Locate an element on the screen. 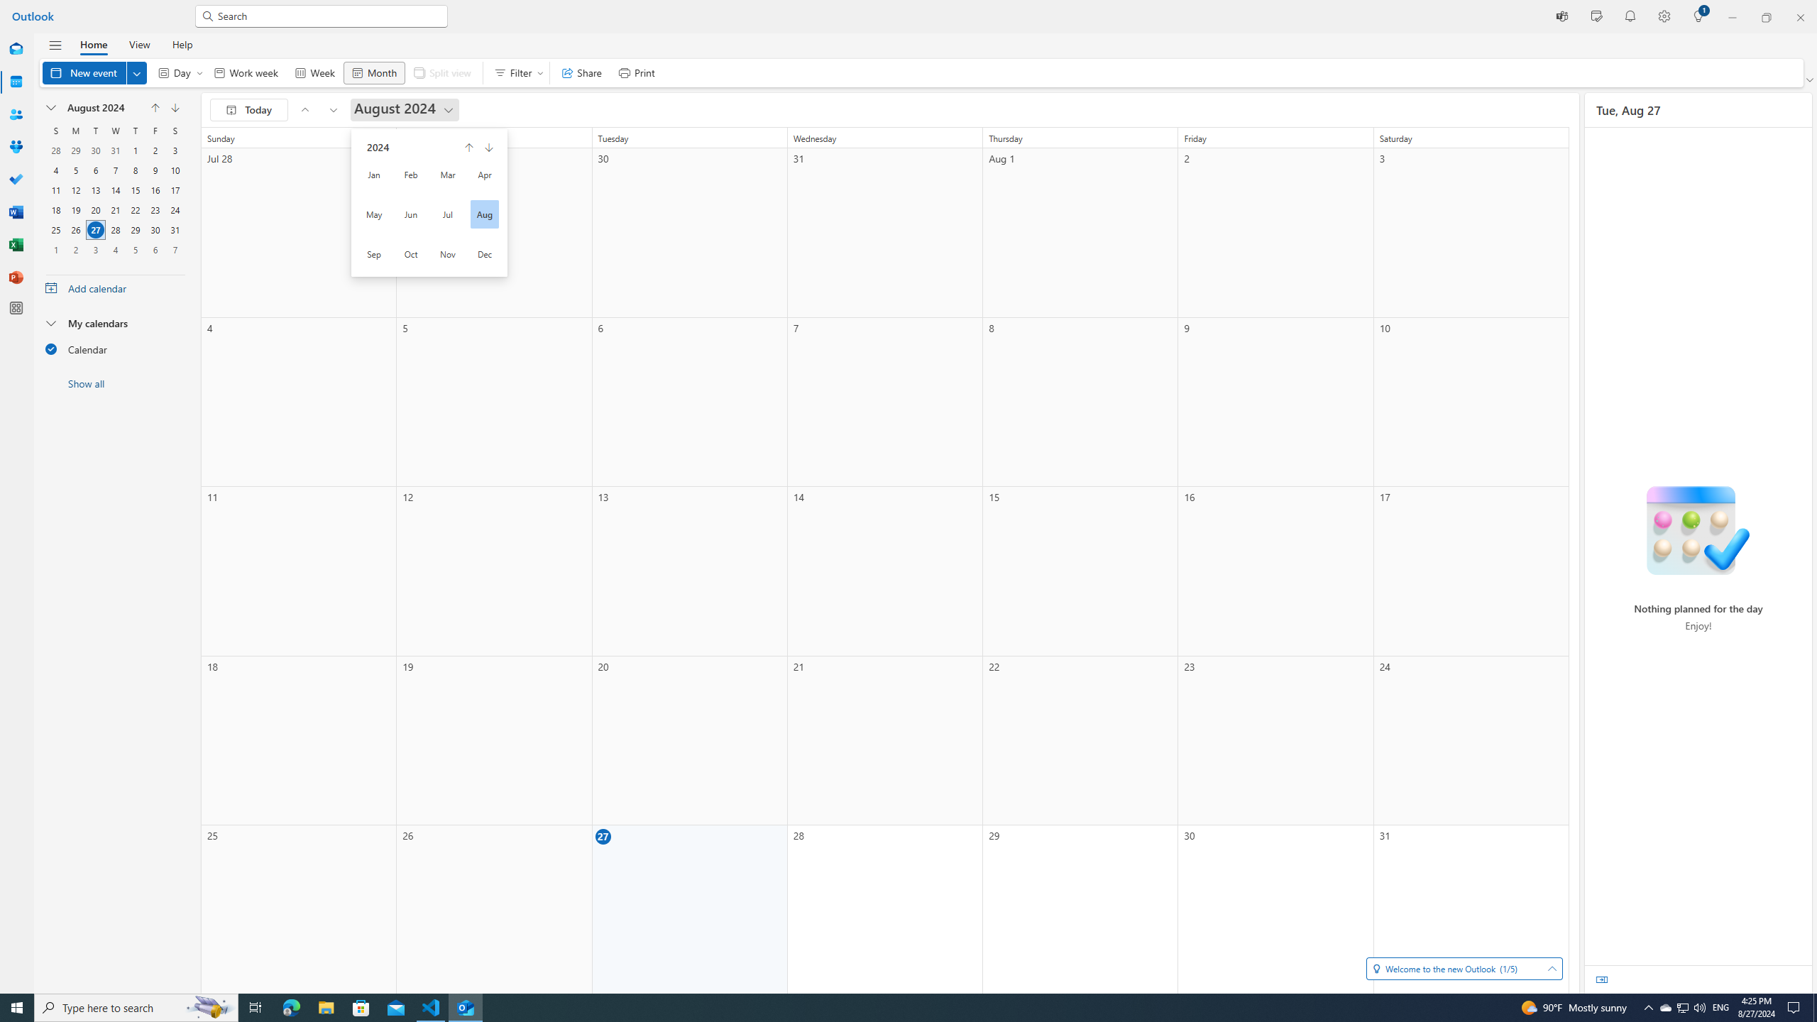 The image size is (1817, 1022). 18, August, 2024 is located at coordinates (56, 210).